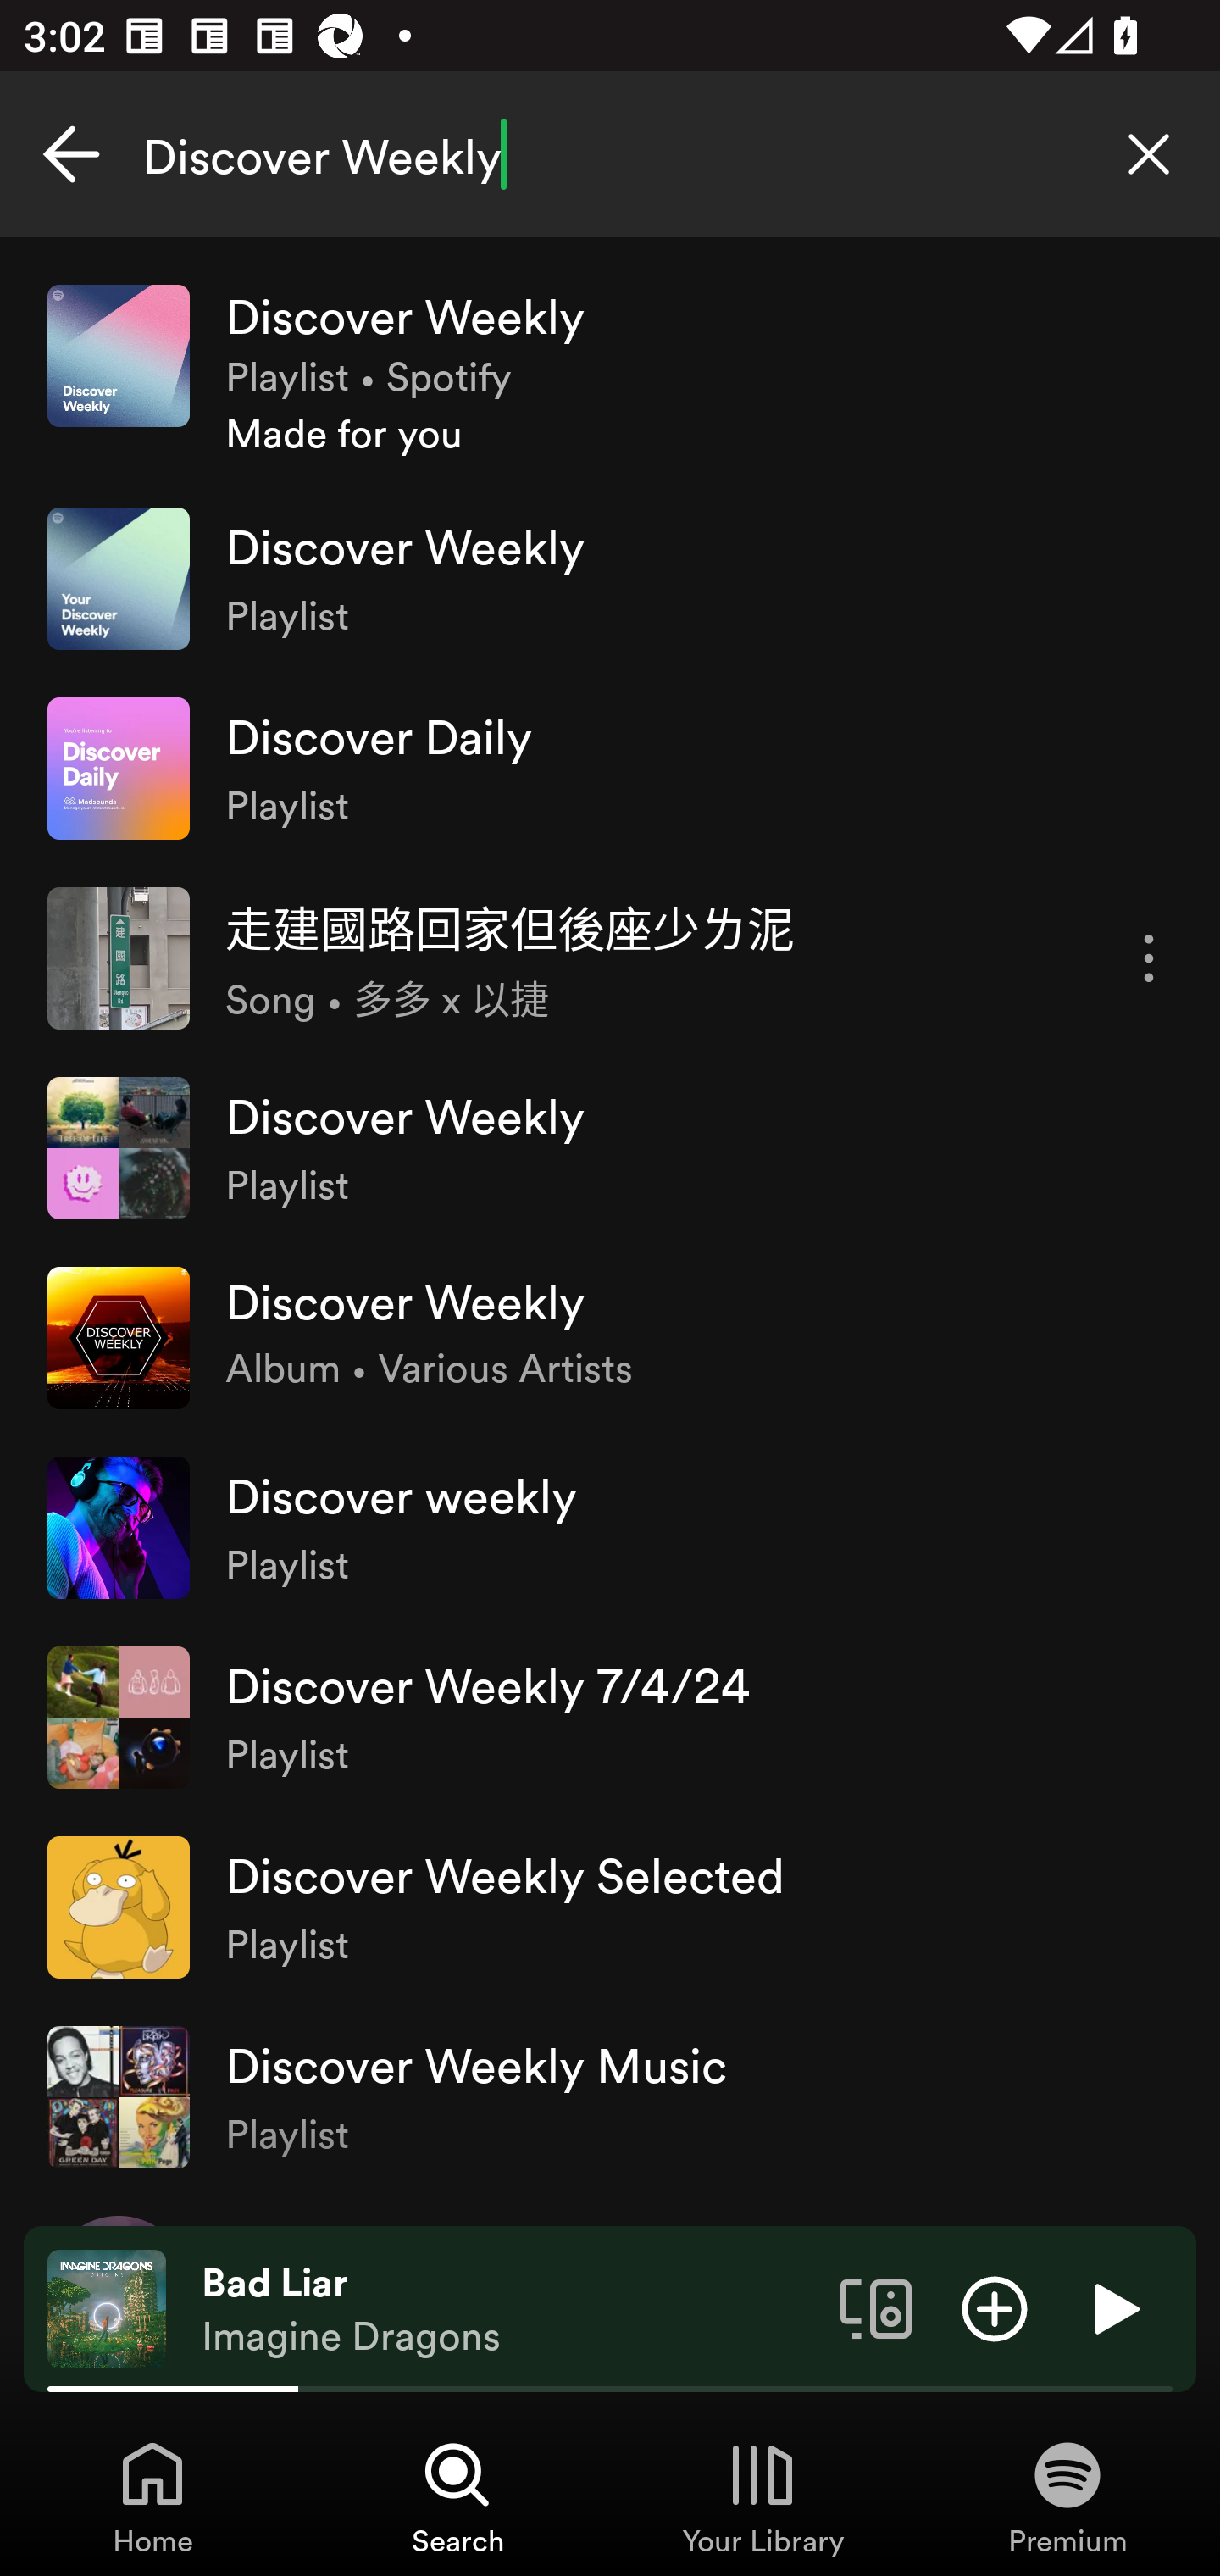 Image resolution: width=1220 pixels, height=2576 pixels. I want to click on Discover Daily Playlist, so click(610, 769).